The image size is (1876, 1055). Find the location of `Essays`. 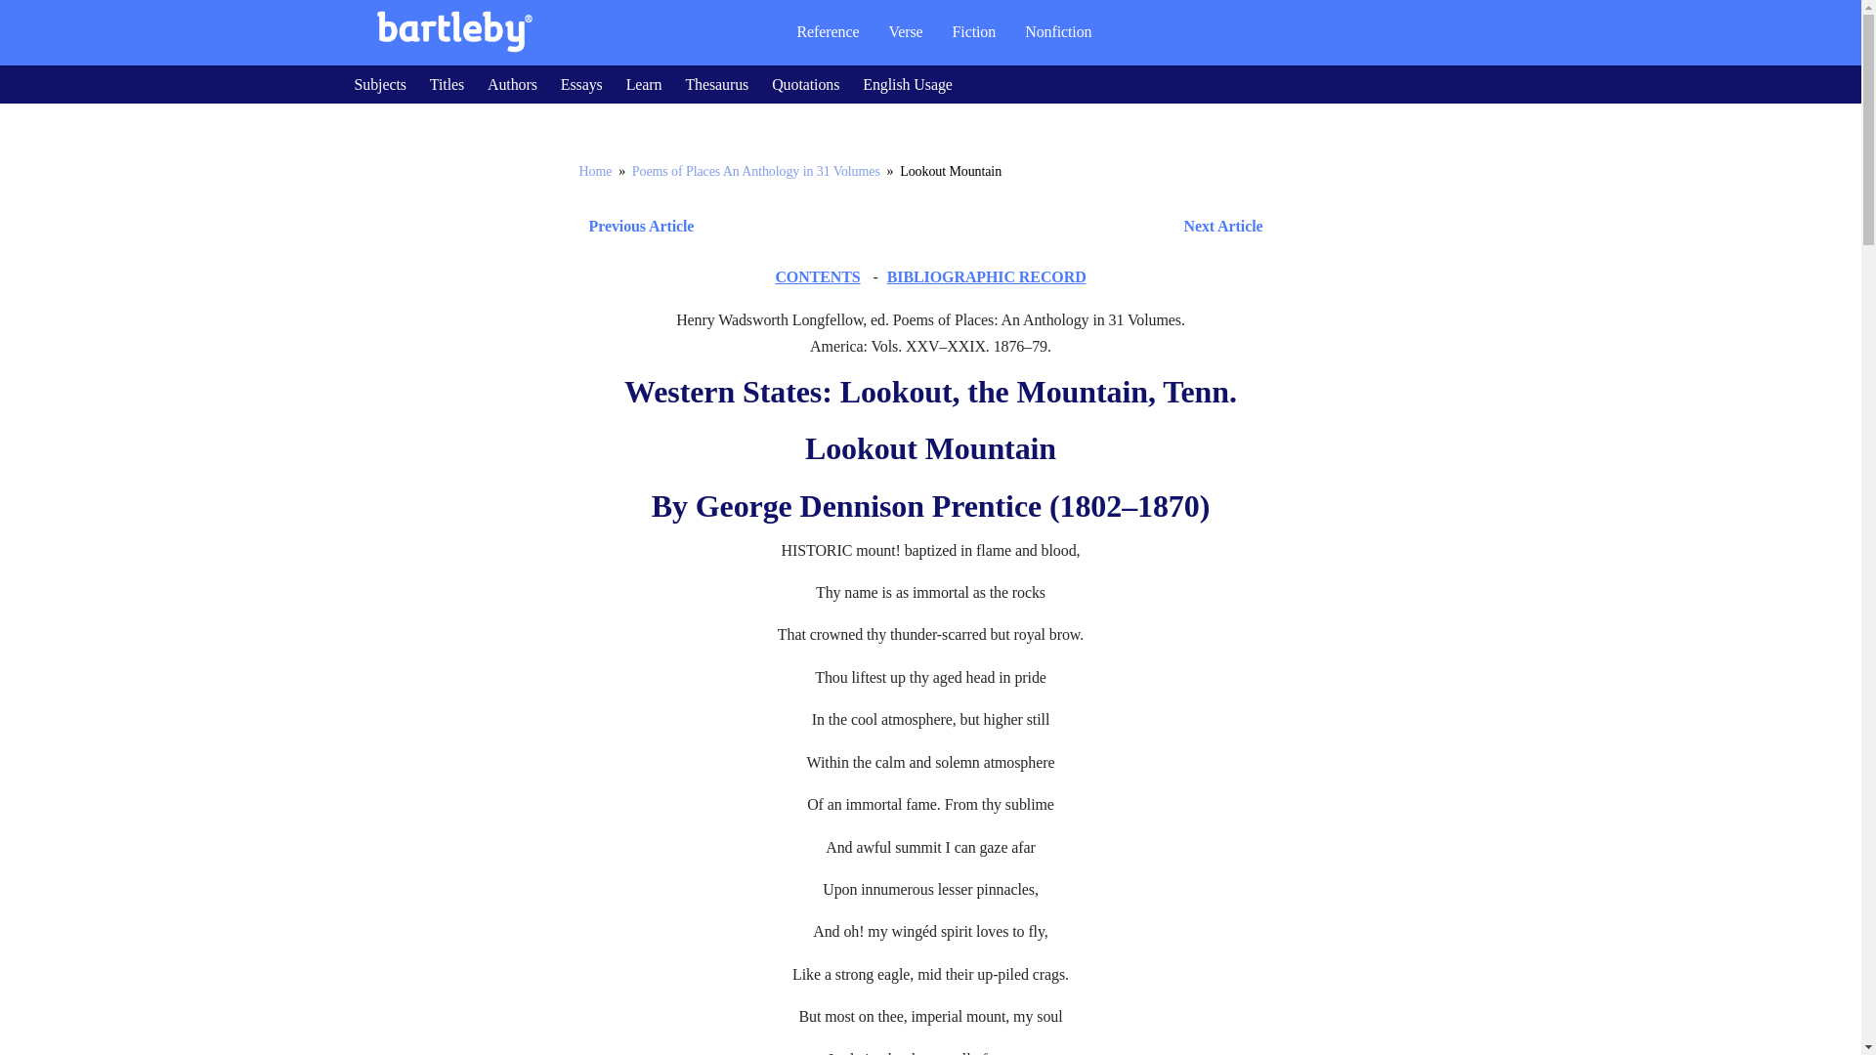

Essays is located at coordinates (581, 84).